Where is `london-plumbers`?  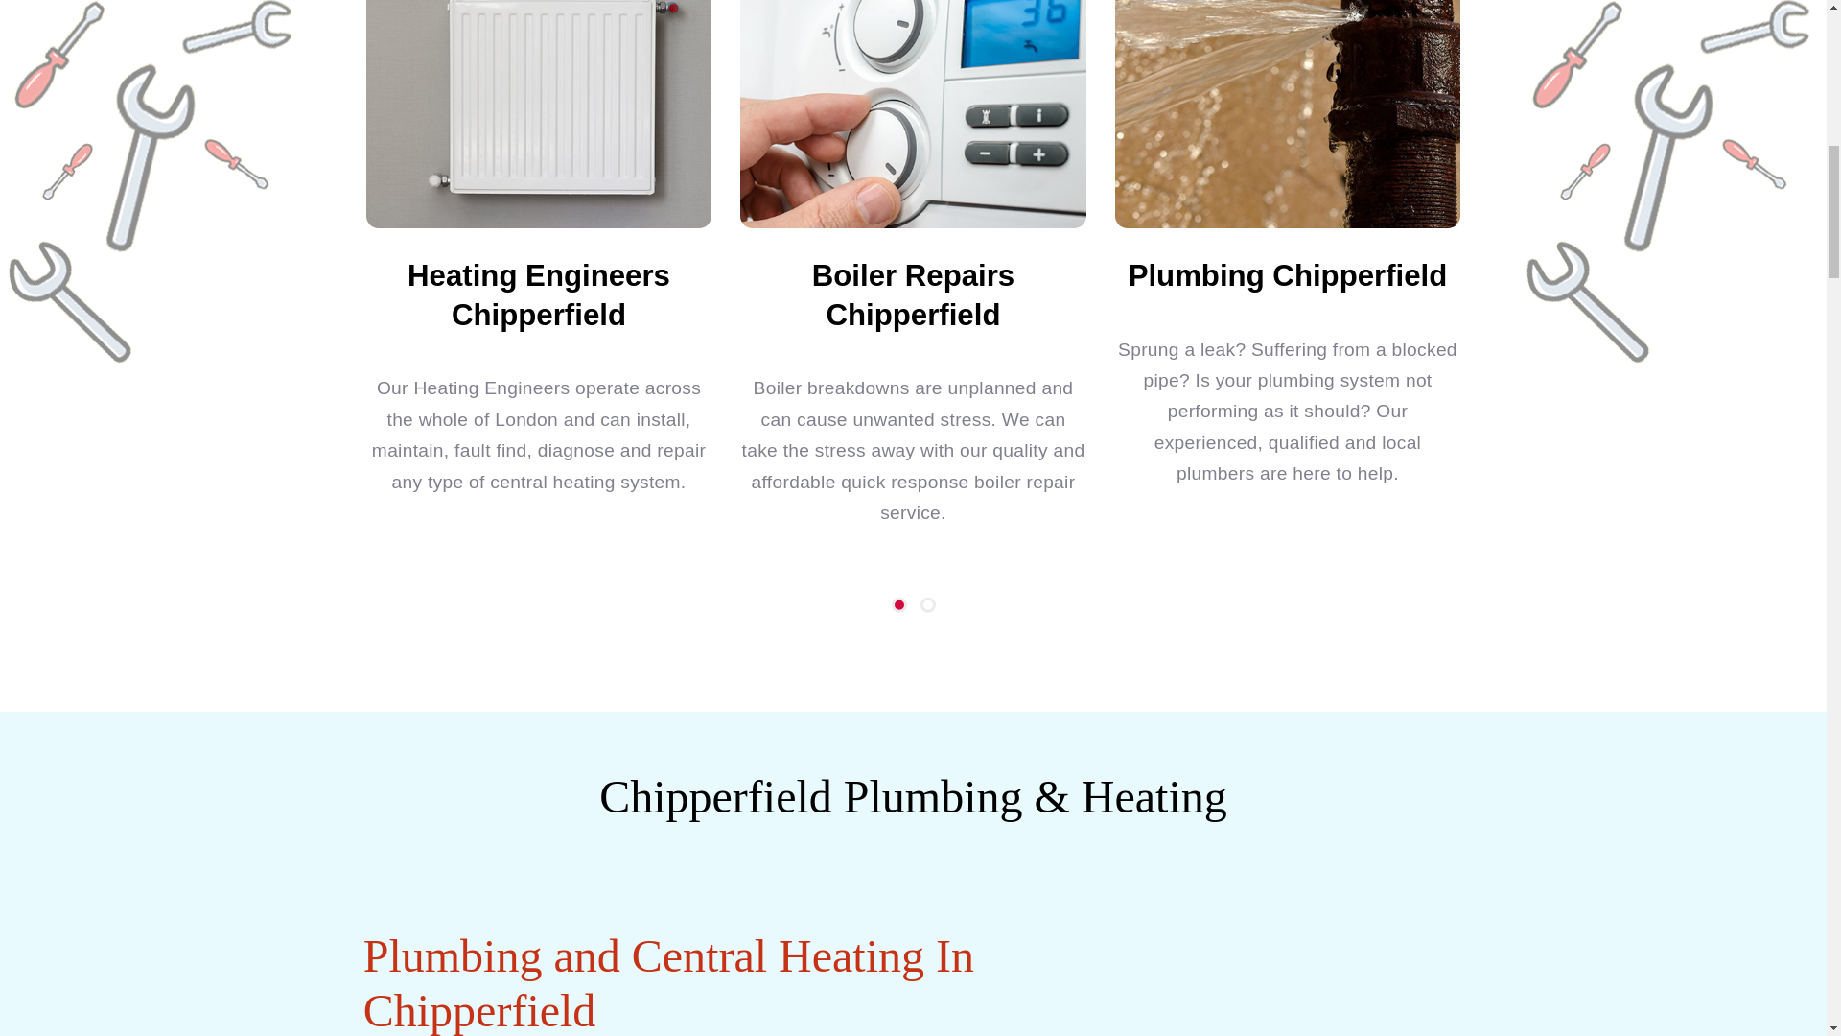
london-plumbers is located at coordinates (1287, 113).